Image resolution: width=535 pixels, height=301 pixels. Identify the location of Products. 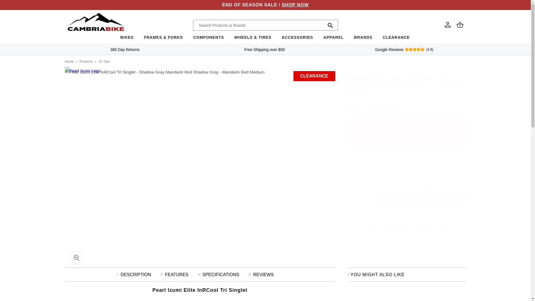
(86, 61).